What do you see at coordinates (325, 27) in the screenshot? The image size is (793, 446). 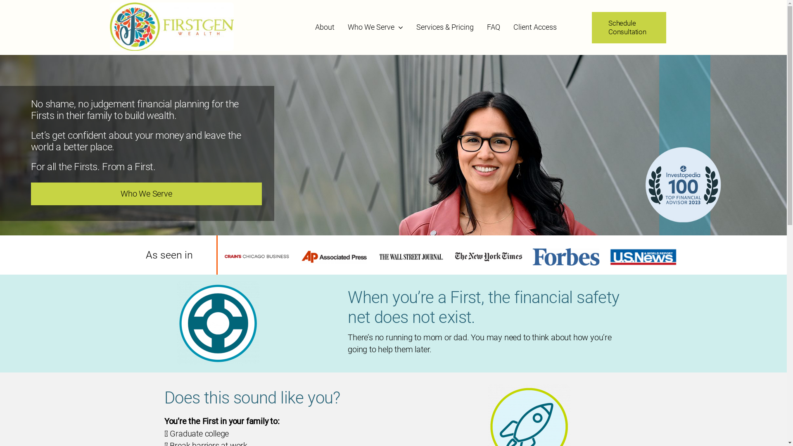 I see `About` at bounding box center [325, 27].